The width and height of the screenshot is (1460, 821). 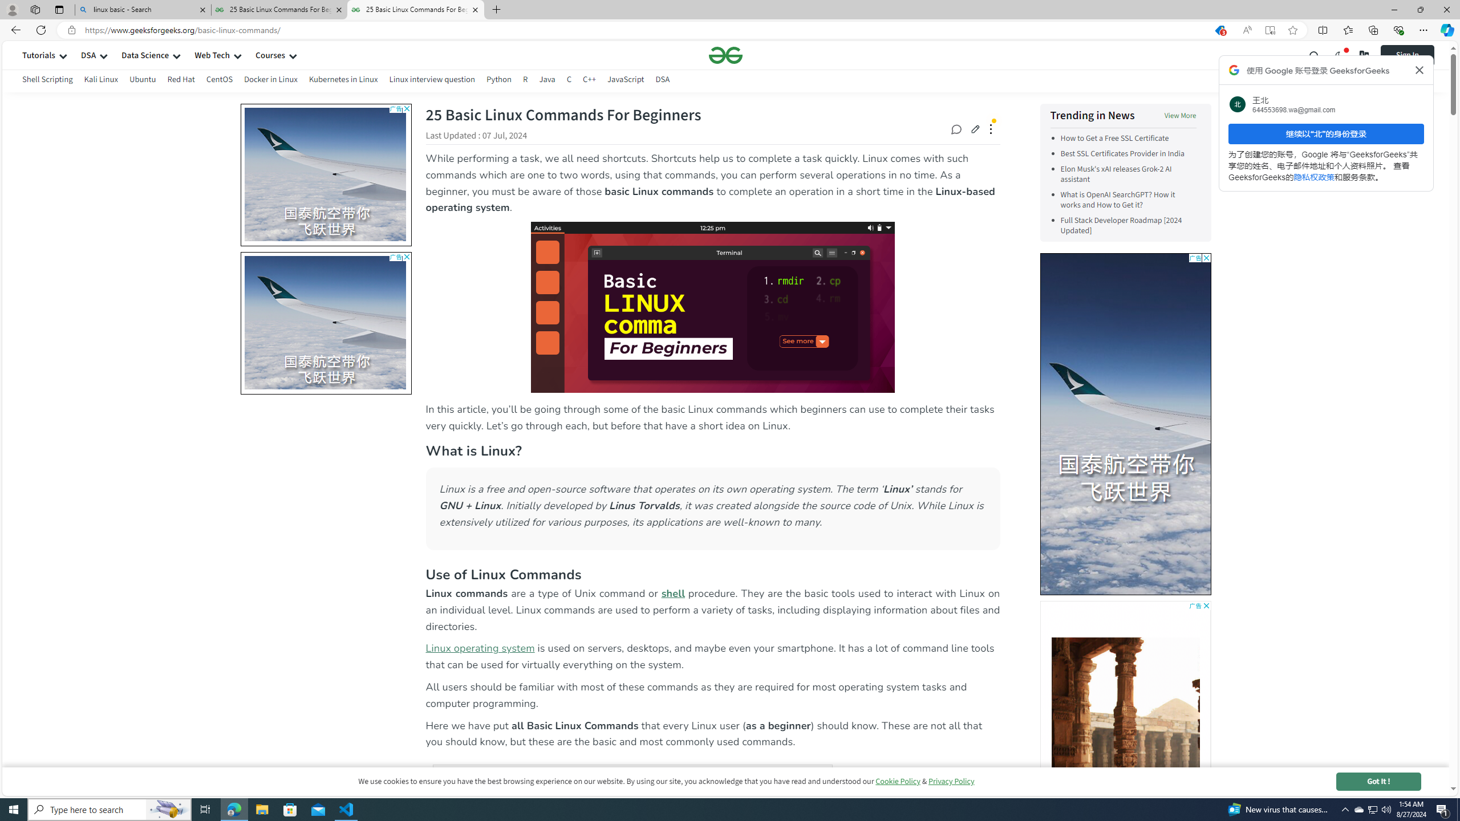 What do you see at coordinates (219, 79) in the screenshot?
I see `CentOS` at bounding box center [219, 79].